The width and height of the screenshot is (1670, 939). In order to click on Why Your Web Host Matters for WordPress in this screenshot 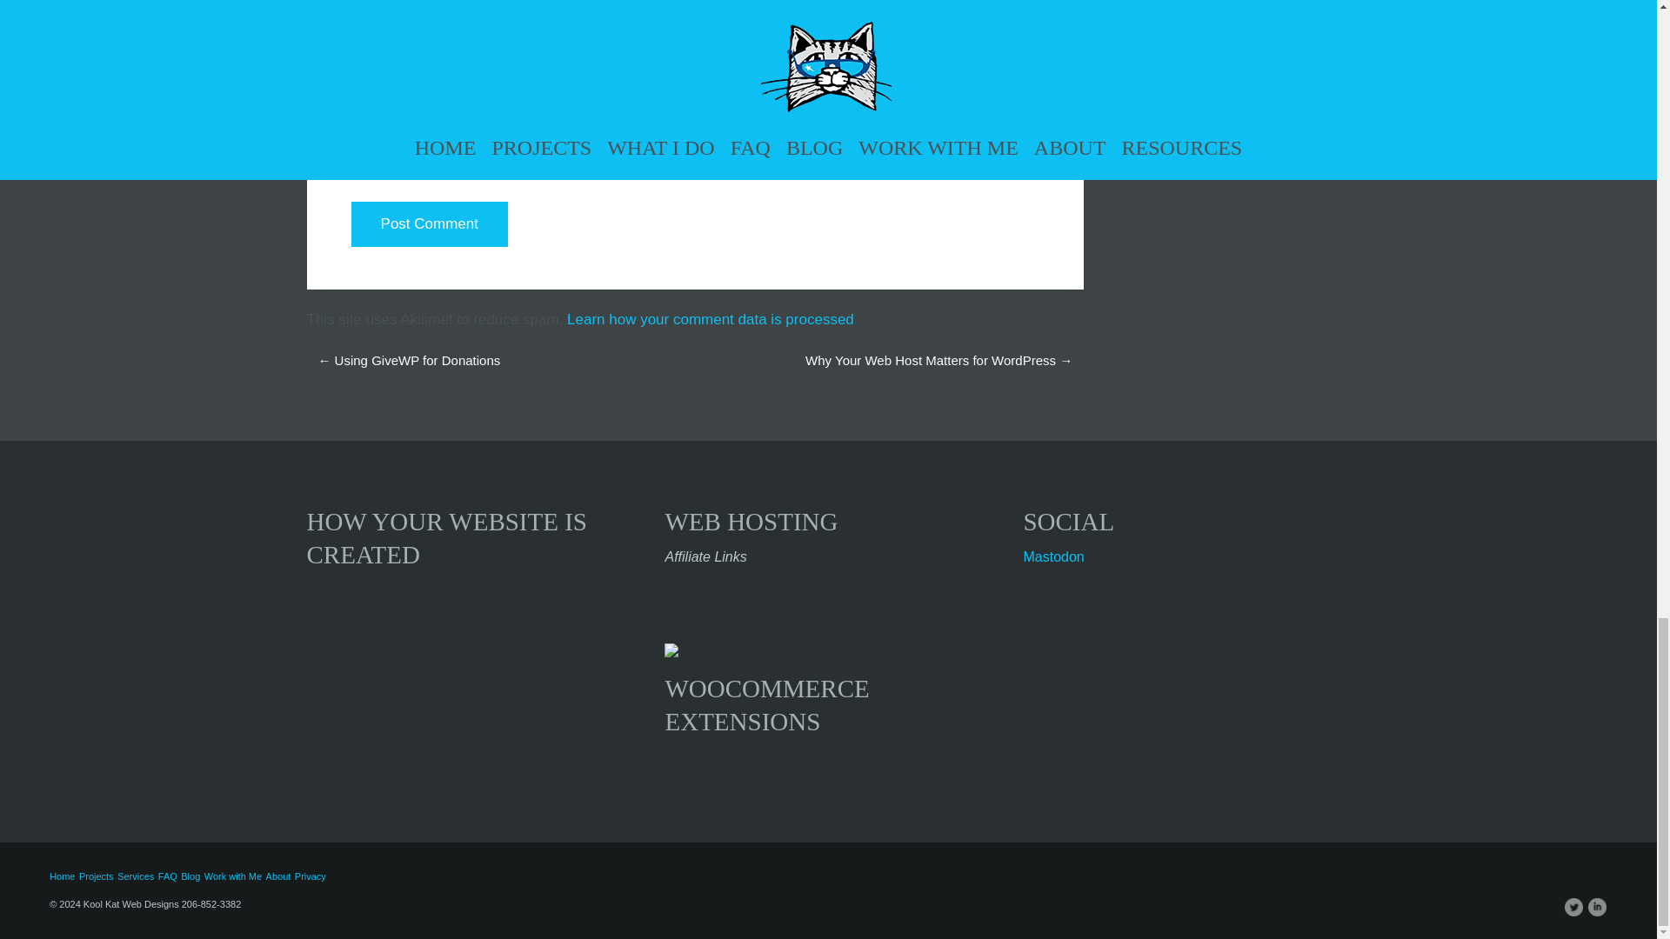, I will do `click(938, 360)`.